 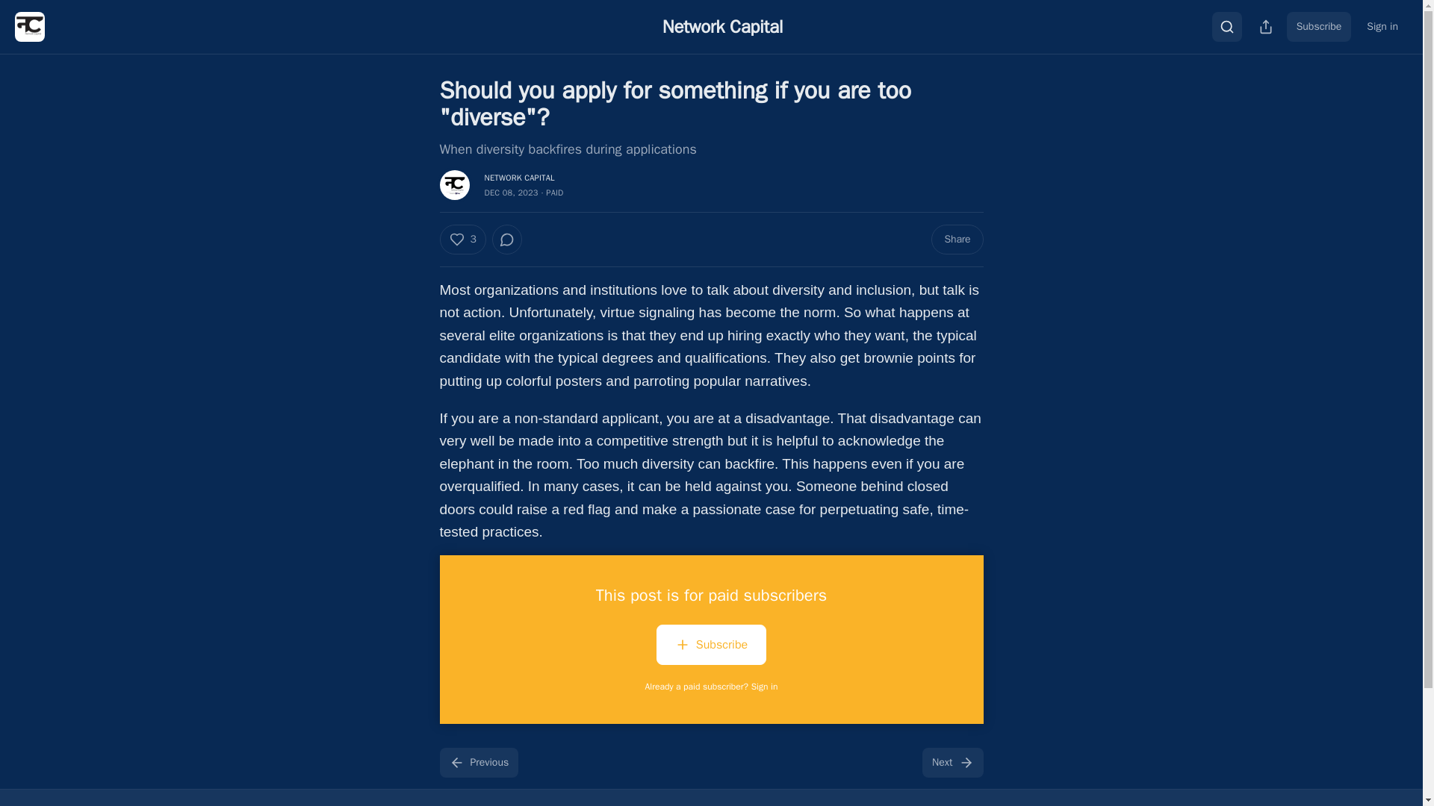 I want to click on Share, so click(x=956, y=240).